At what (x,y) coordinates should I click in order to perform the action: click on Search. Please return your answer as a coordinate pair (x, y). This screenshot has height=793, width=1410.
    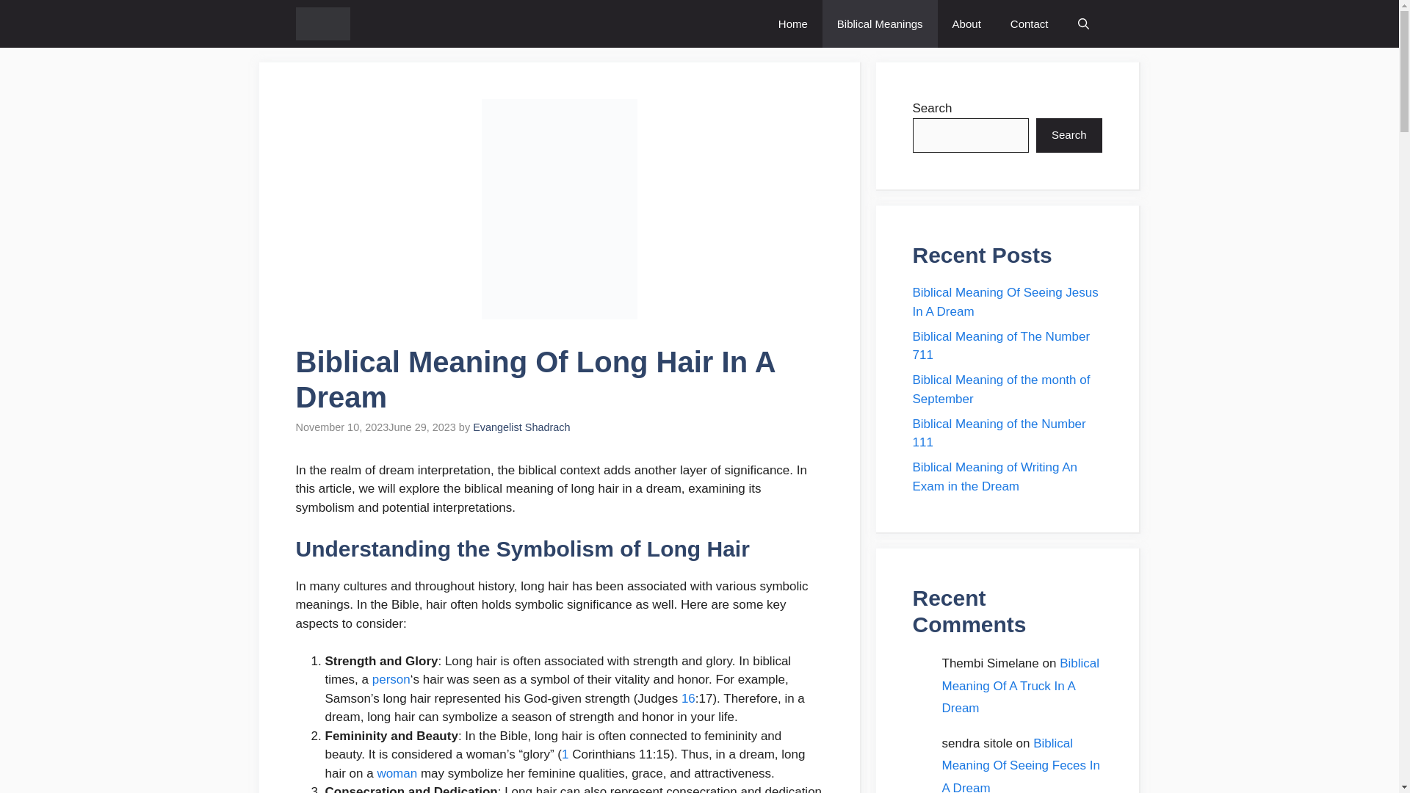
    Looking at the image, I should click on (1069, 135).